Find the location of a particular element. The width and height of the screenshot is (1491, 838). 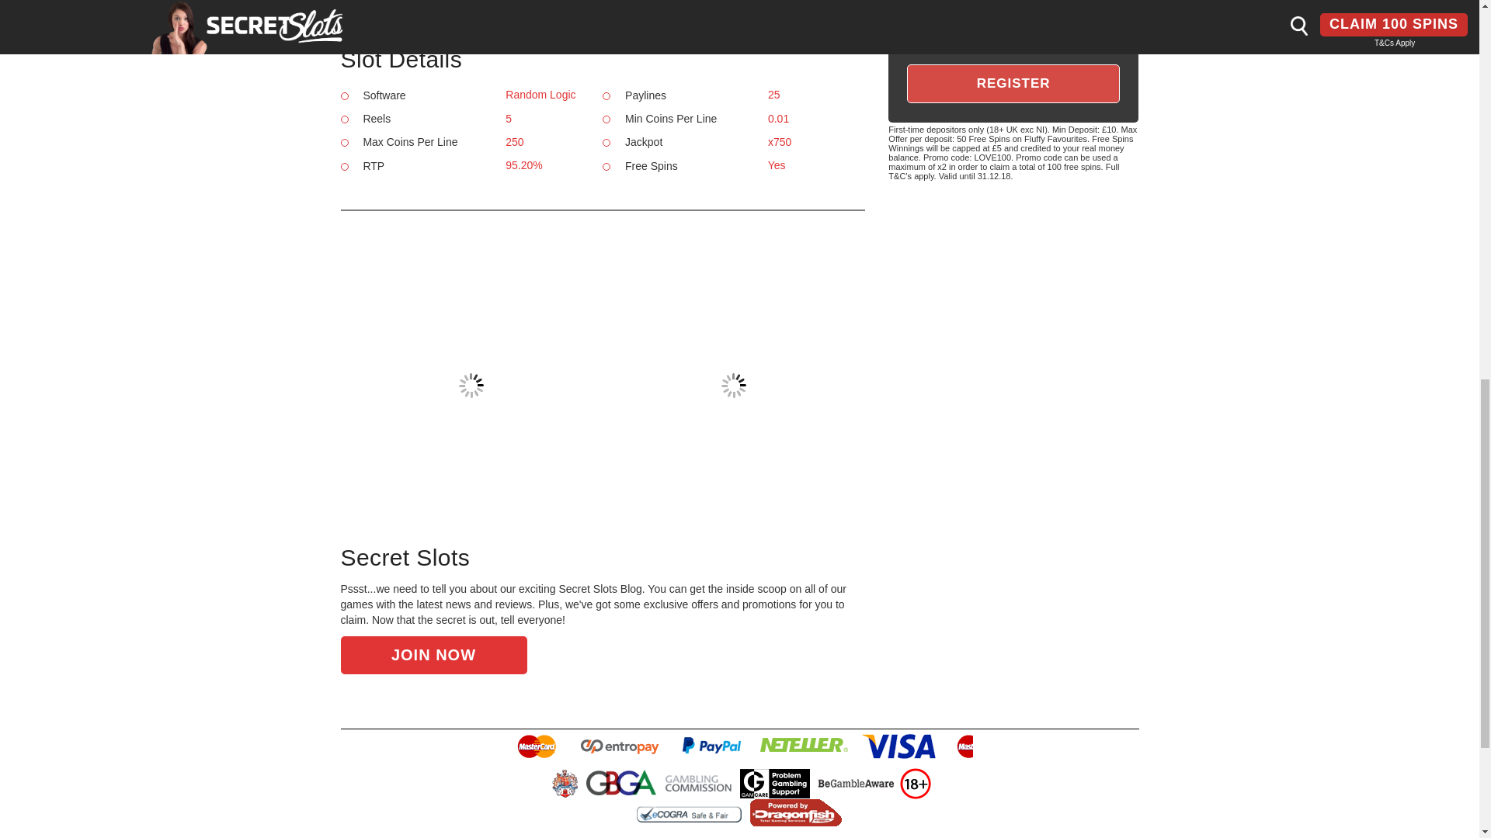

GamCare is located at coordinates (776, 783).